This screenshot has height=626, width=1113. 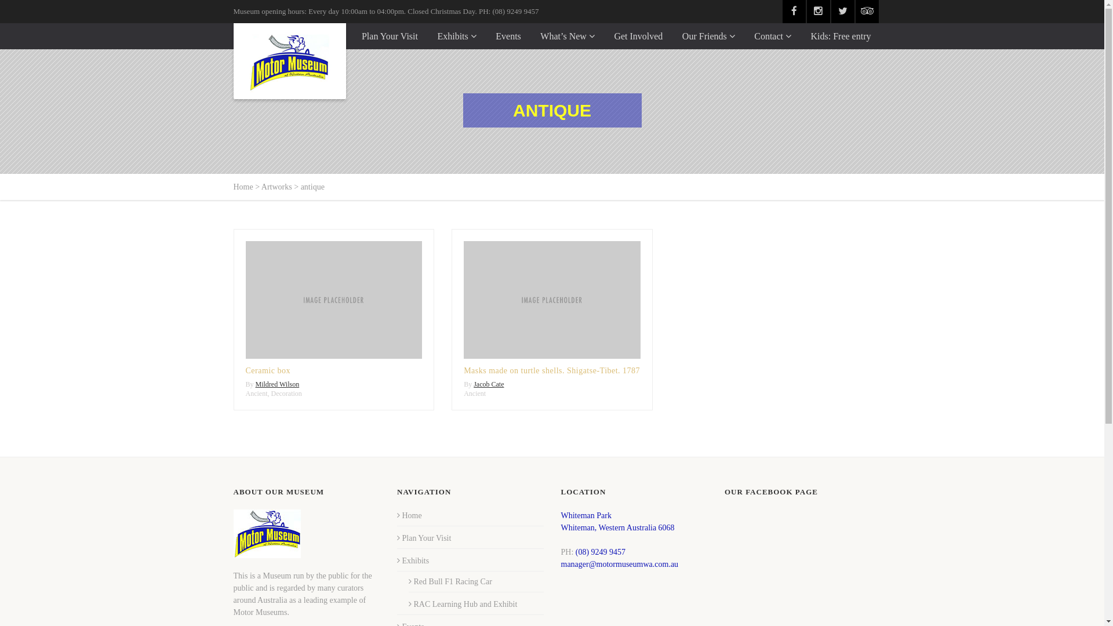 What do you see at coordinates (773, 36) in the screenshot?
I see `Contact` at bounding box center [773, 36].